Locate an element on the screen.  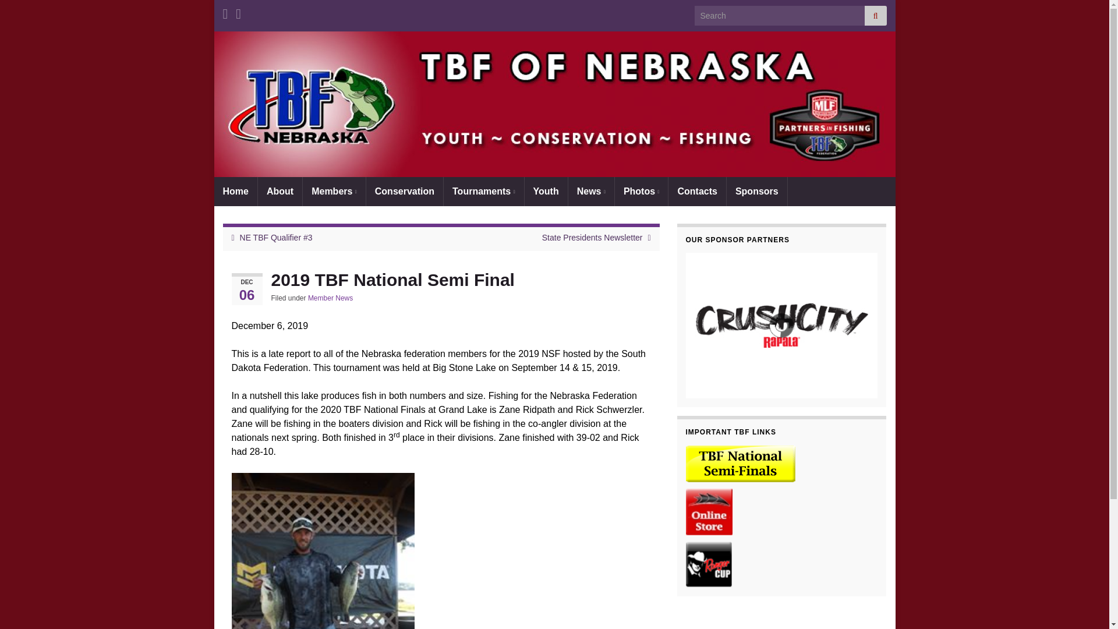
Sponsors is located at coordinates (757, 191).